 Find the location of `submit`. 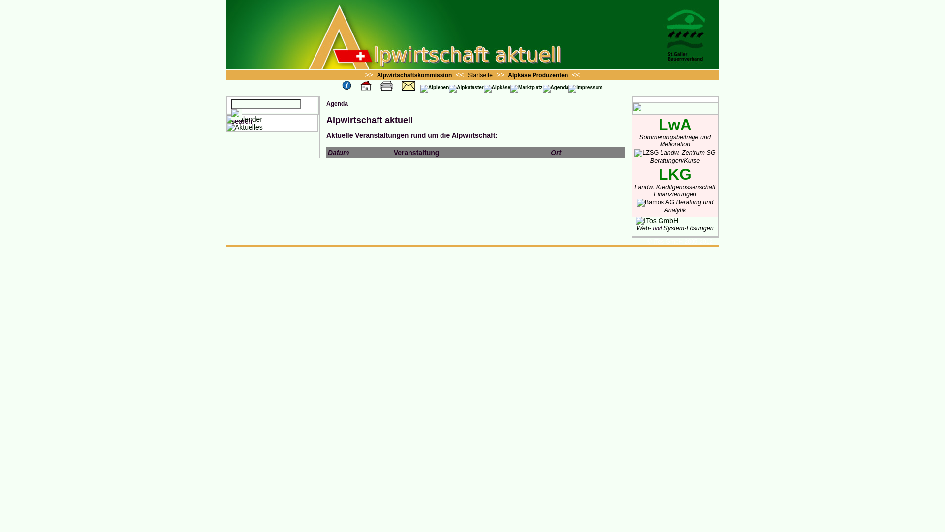

submit is located at coordinates (236, 115).